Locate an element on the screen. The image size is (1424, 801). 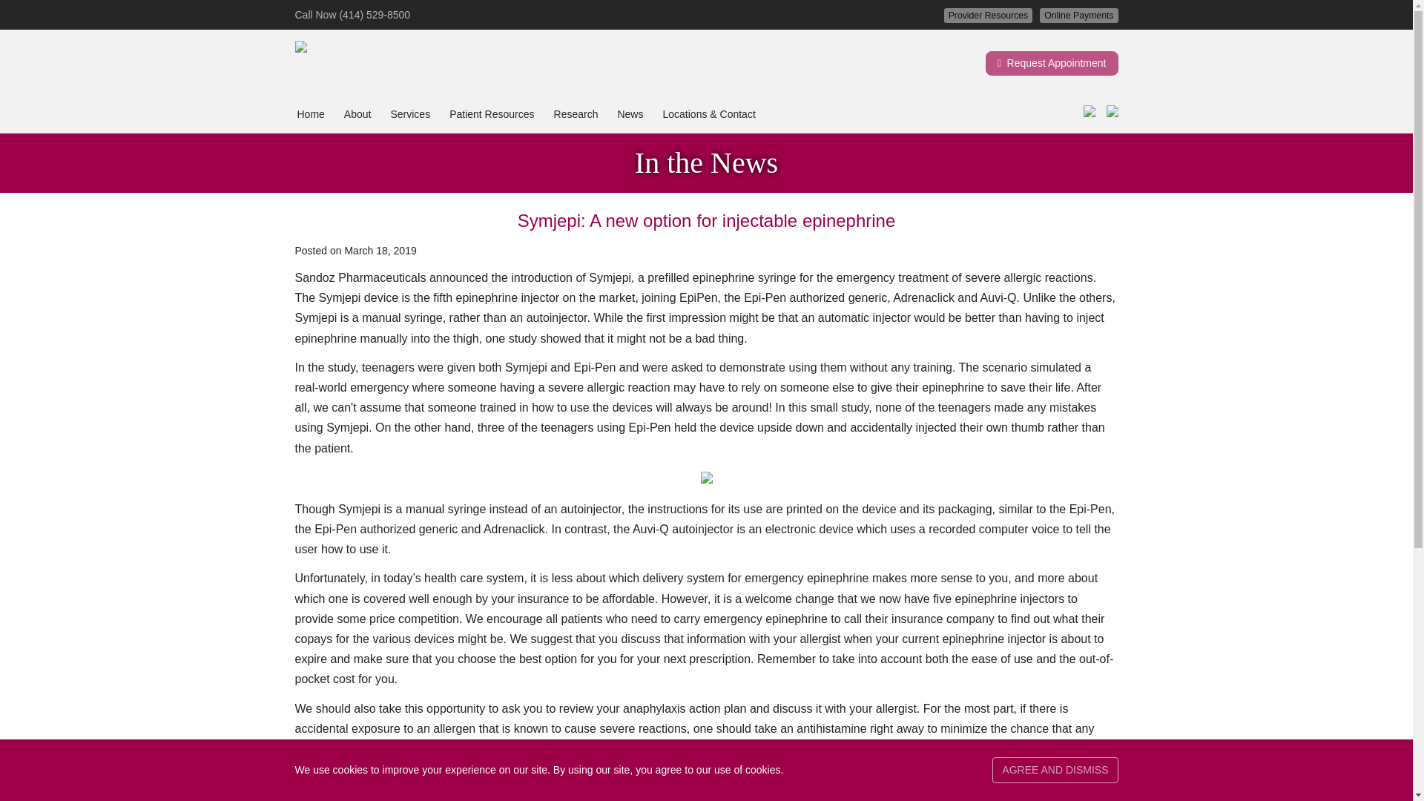
About is located at coordinates (357, 114).